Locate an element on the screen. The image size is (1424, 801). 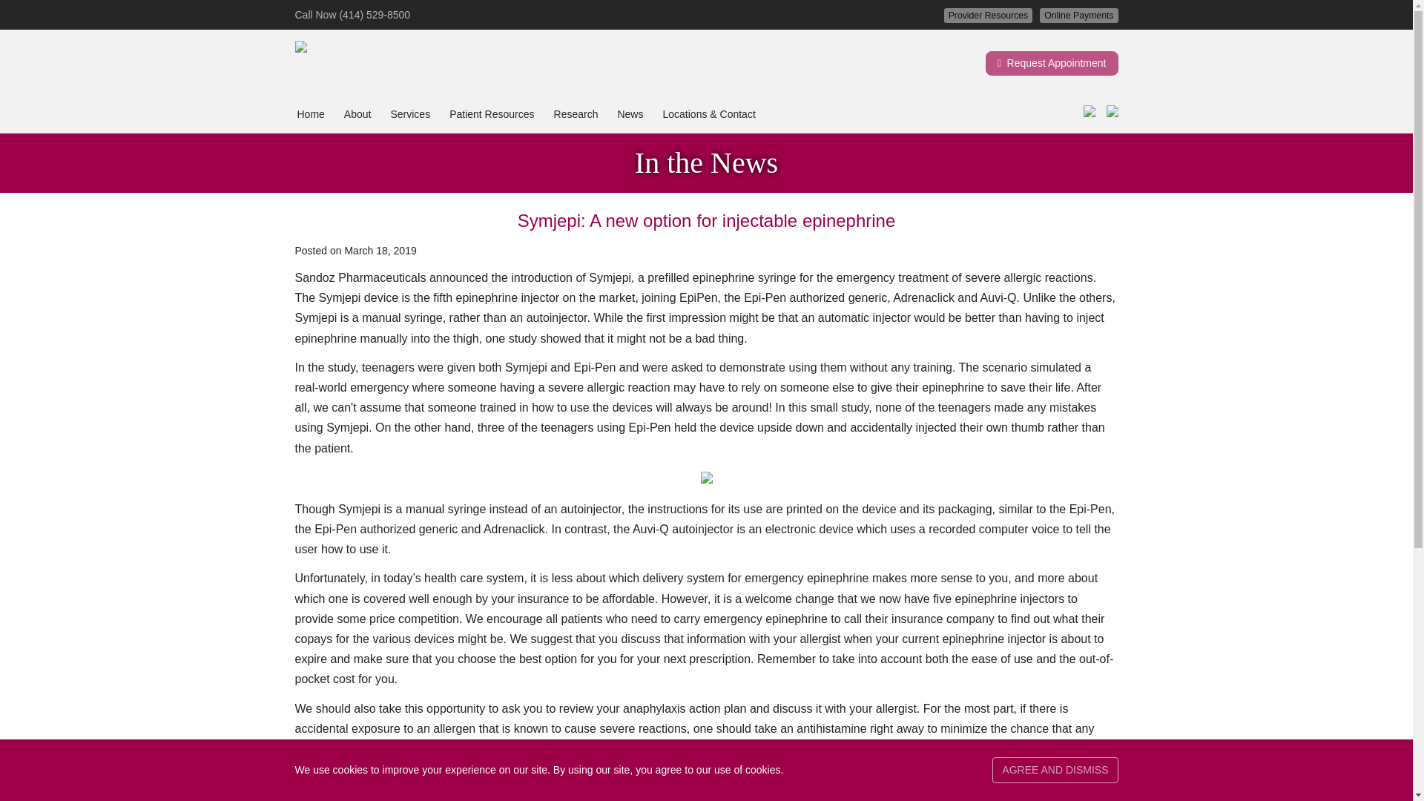
About is located at coordinates (357, 114).